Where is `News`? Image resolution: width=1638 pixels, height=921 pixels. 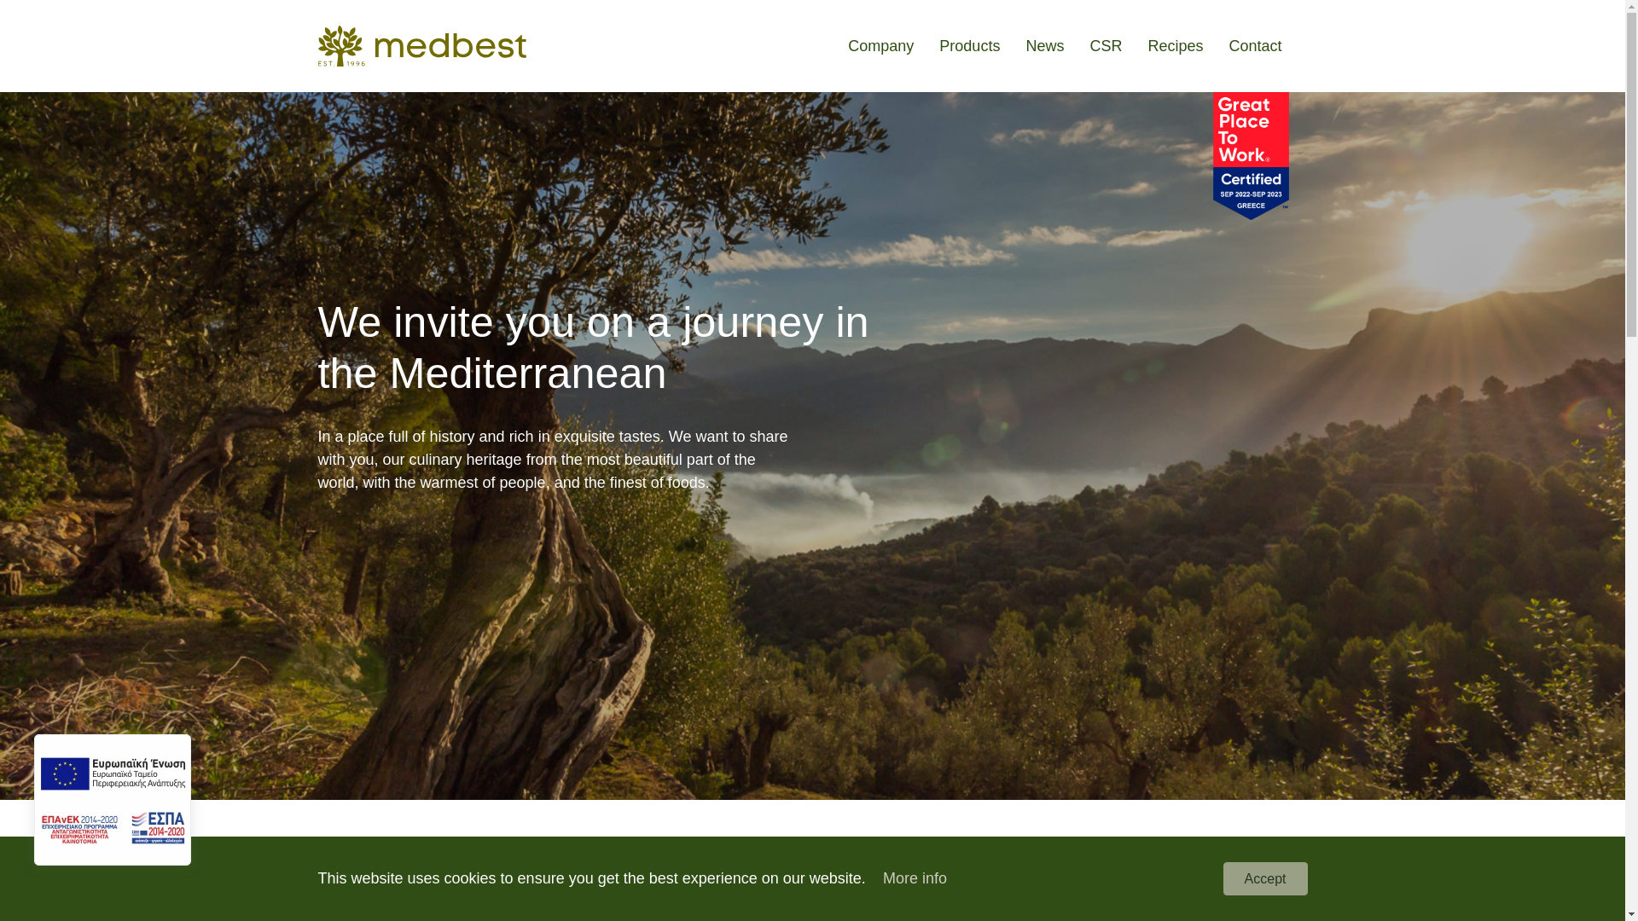 News is located at coordinates (1044, 46).